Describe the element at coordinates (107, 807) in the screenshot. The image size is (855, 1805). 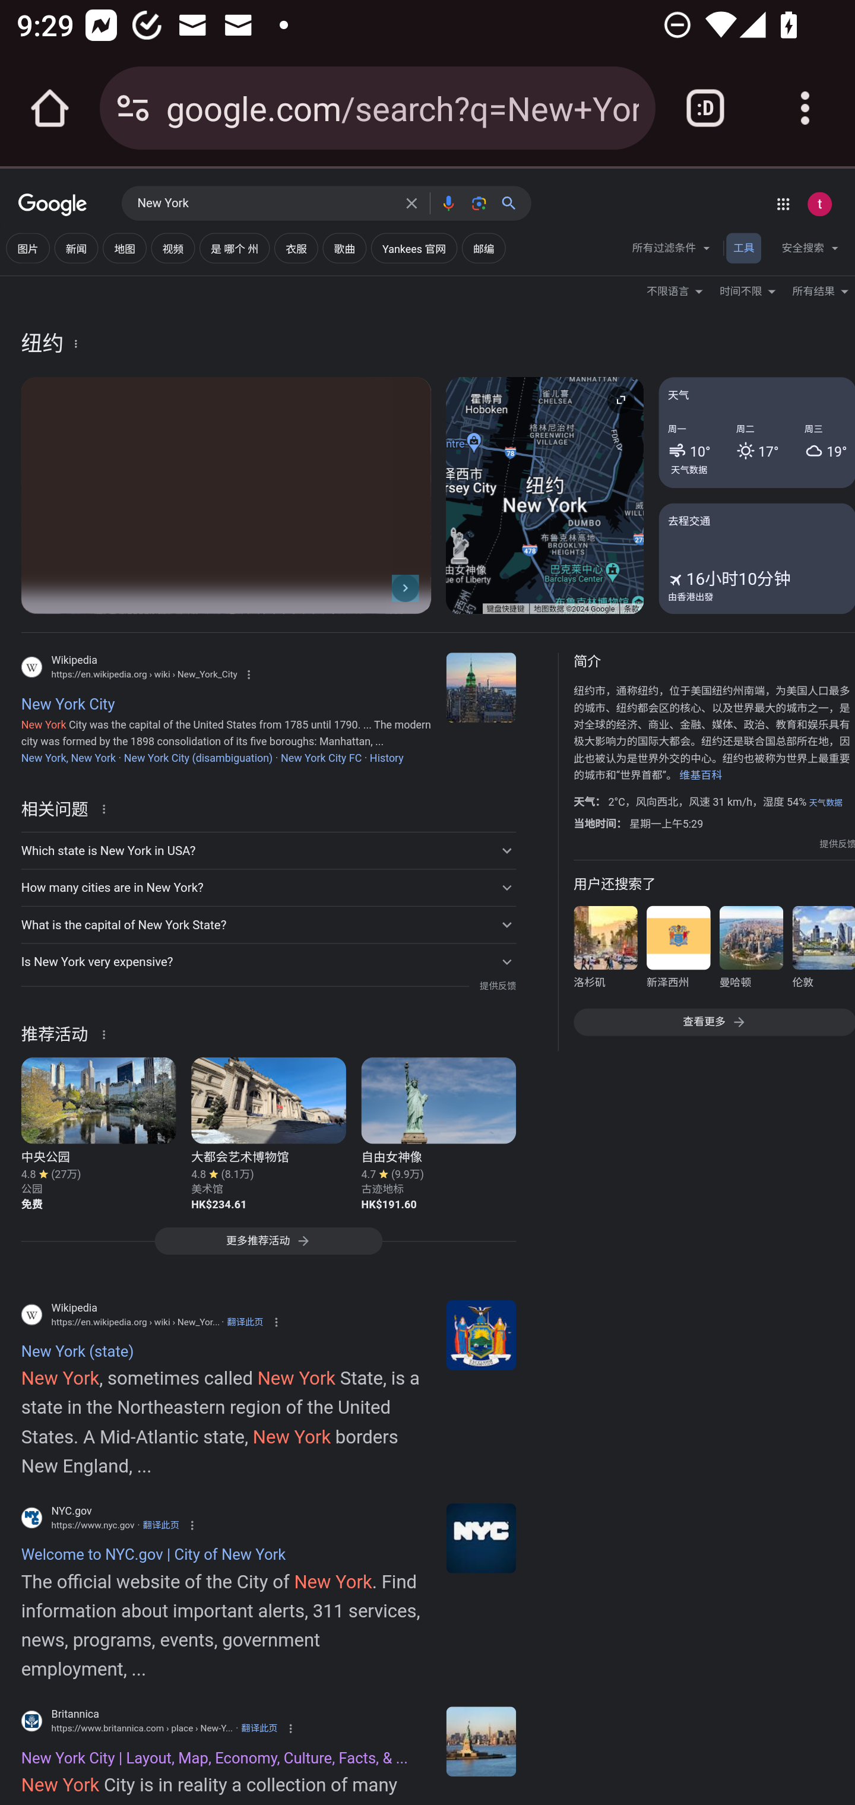
I see `关于这条结果的详细信息` at that location.